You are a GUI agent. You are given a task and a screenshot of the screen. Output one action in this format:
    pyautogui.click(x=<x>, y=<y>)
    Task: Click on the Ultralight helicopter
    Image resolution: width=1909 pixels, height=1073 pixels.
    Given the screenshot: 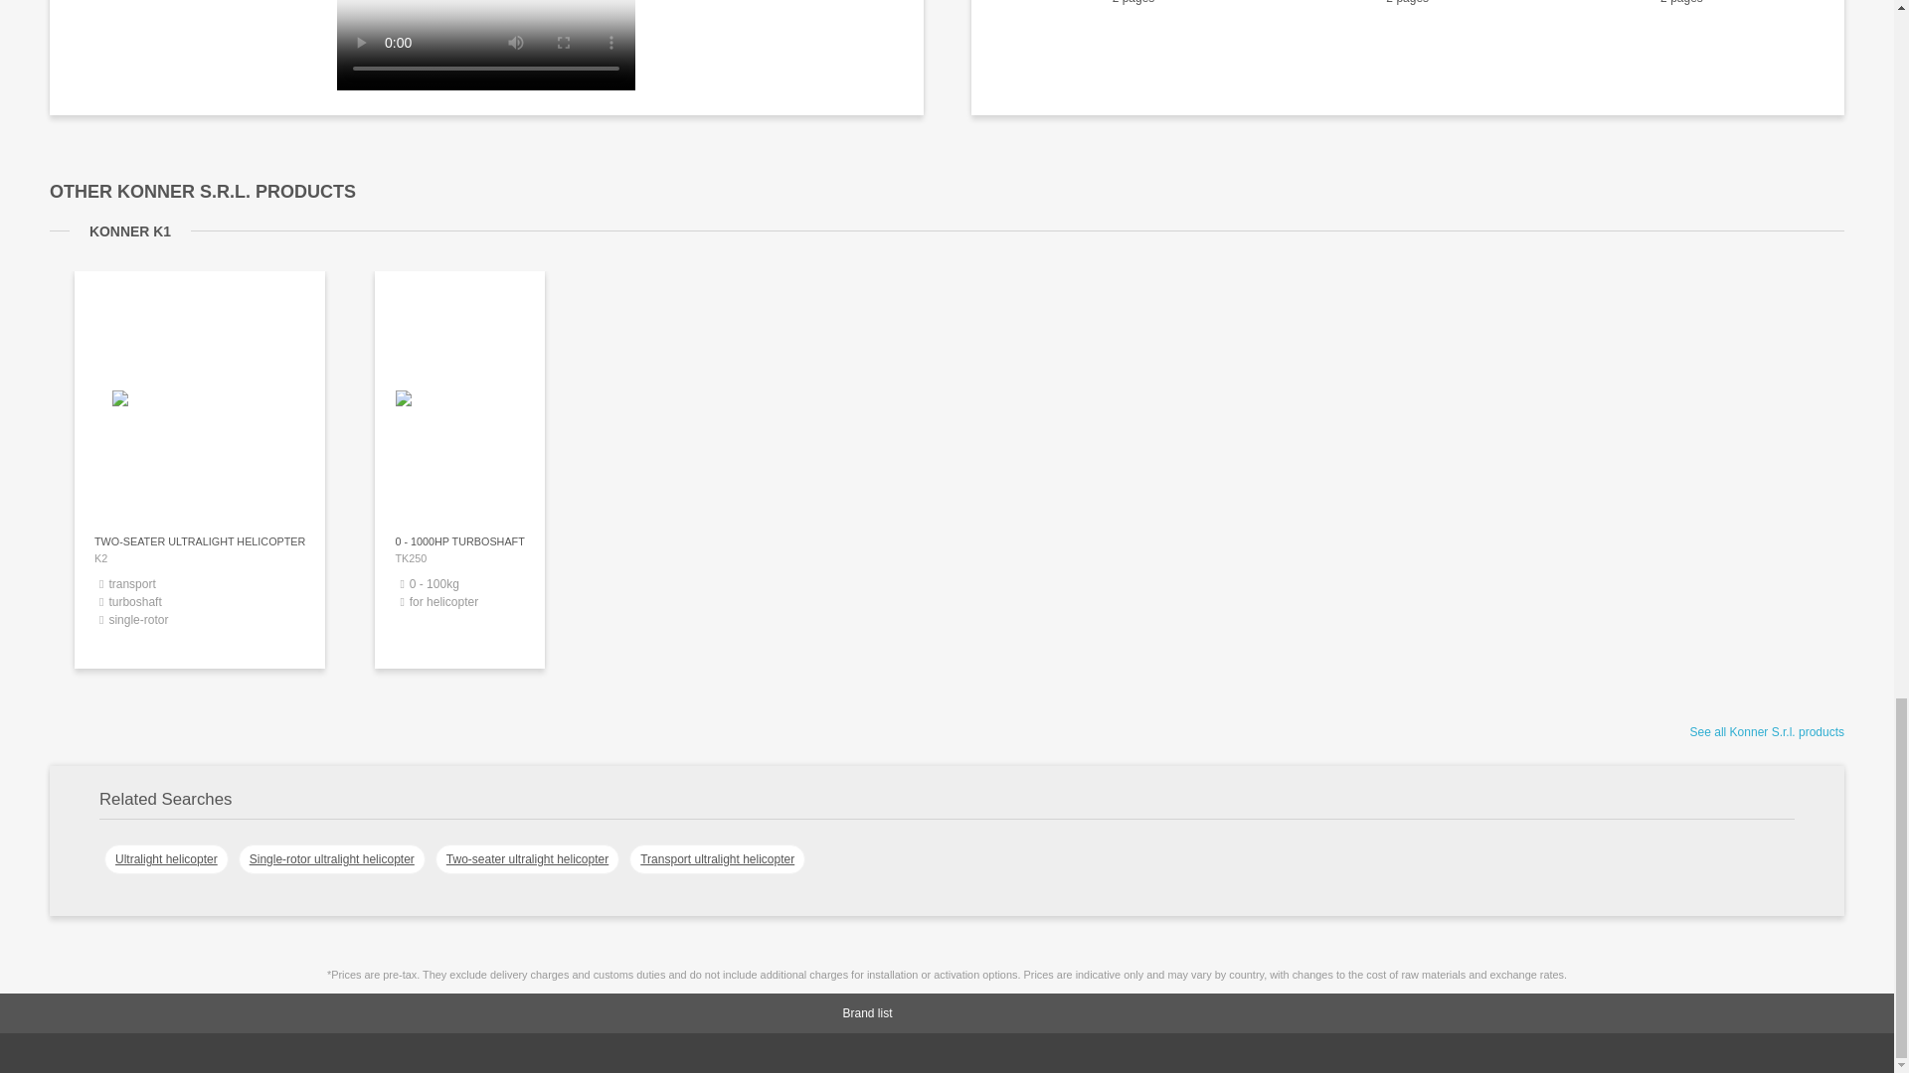 What is the action you would take?
    pyautogui.click(x=527, y=858)
    